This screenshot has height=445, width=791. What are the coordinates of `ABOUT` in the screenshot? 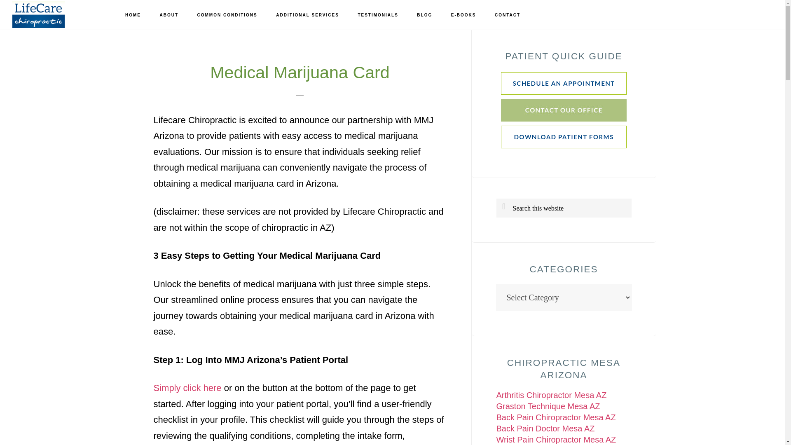 It's located at (169, 15).